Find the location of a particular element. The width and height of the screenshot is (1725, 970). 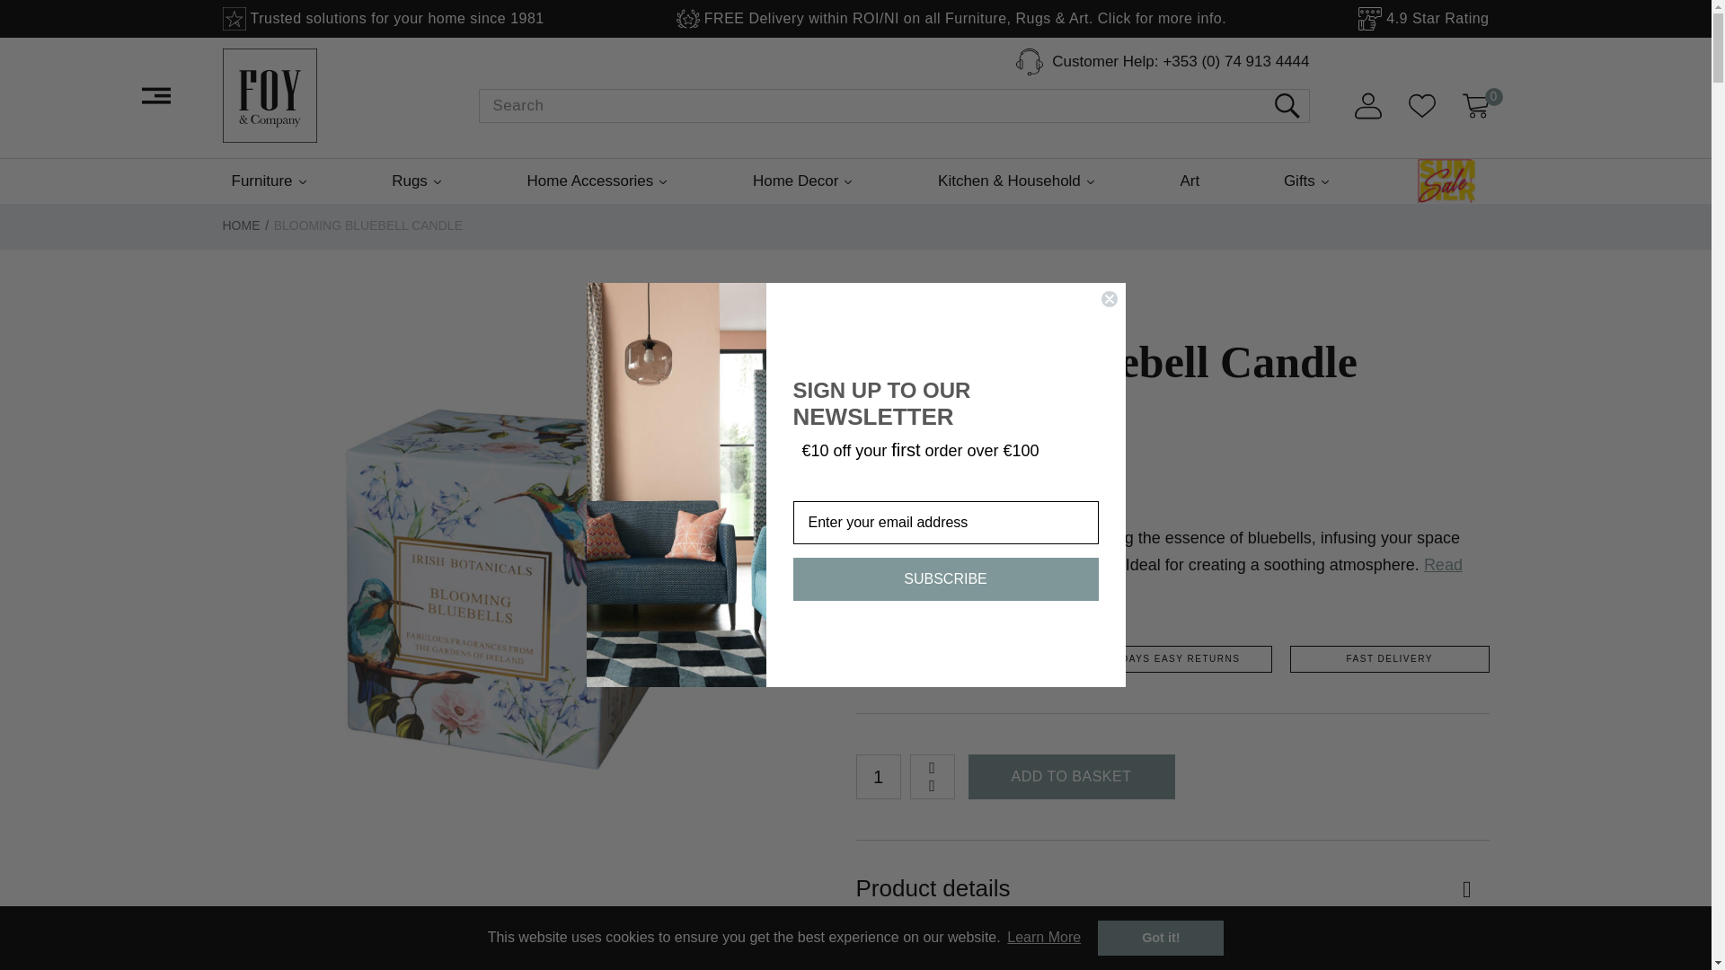

Rugs is located at coordinates (417, 181).